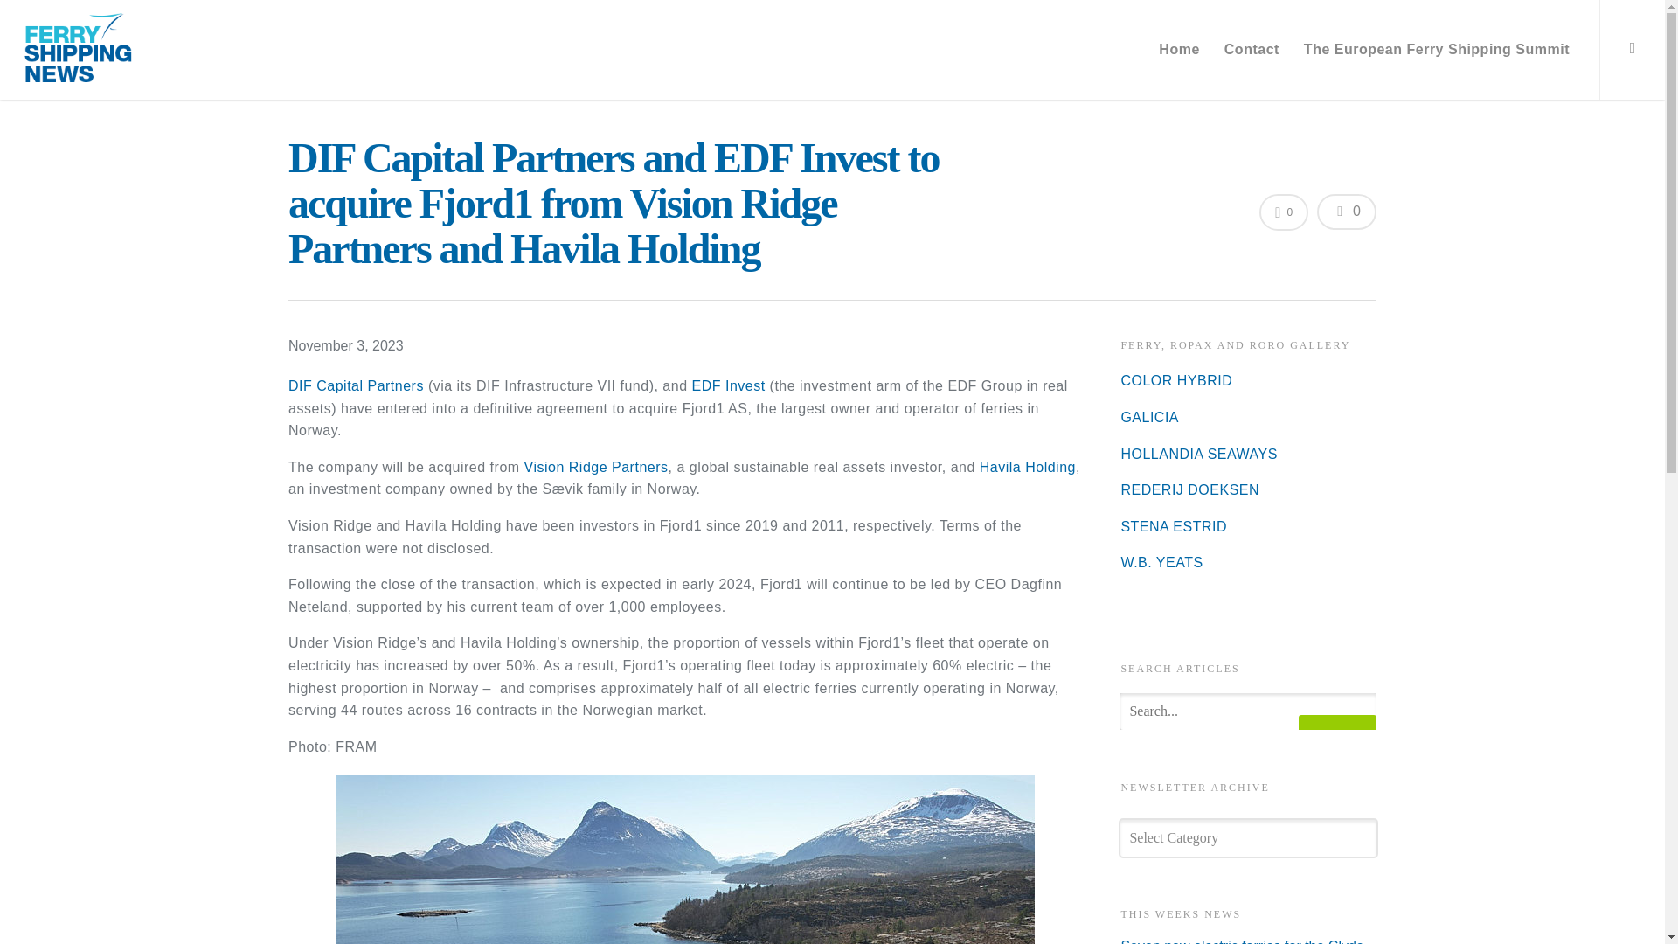 Image resolution: width=1678 pixels, height=944 pixels. Describe the element at coordinates (357, 386) in the screenshot. I see `DIF Capital Partners` at that location.